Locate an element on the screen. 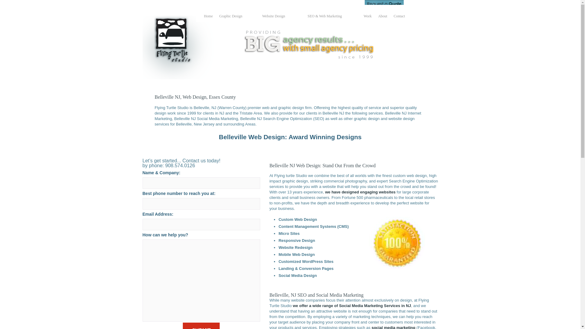 The width and height of the screenshot is (585, 329). About is located at coordinates (382, 16).